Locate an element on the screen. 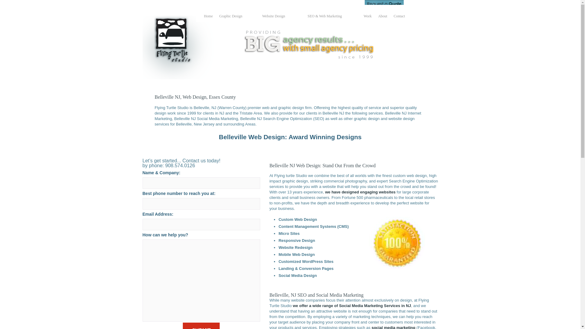 The width and height of the screenshot is (585, 329). About is located at coordinates (382, 16).